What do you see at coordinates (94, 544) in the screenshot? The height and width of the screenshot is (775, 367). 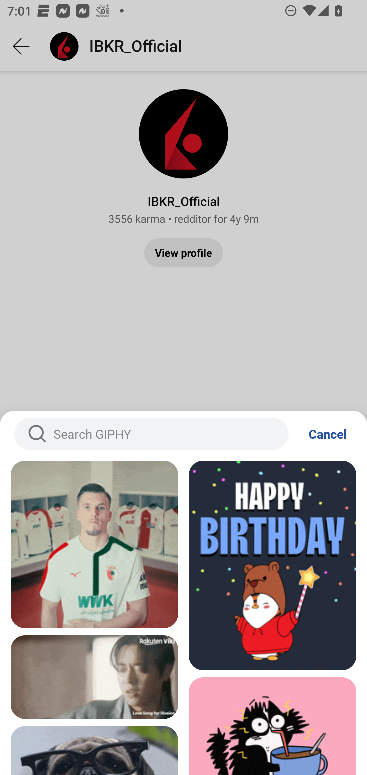 I see `Gif` at bounding box center [94, 544].